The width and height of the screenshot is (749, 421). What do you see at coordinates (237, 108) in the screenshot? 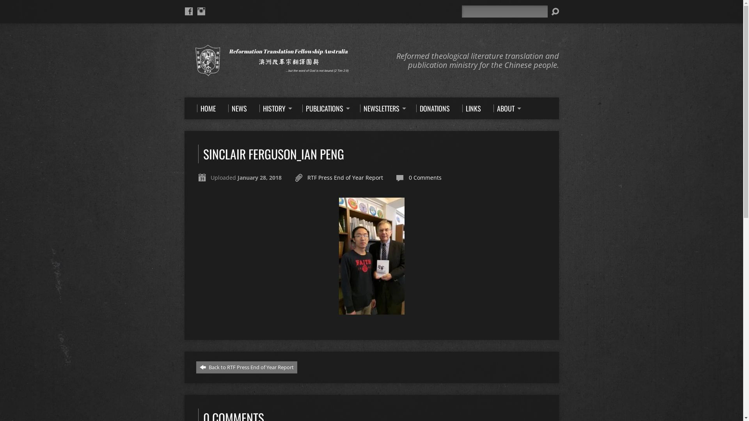
I see `NEWS` at bounding box center [237, 108].